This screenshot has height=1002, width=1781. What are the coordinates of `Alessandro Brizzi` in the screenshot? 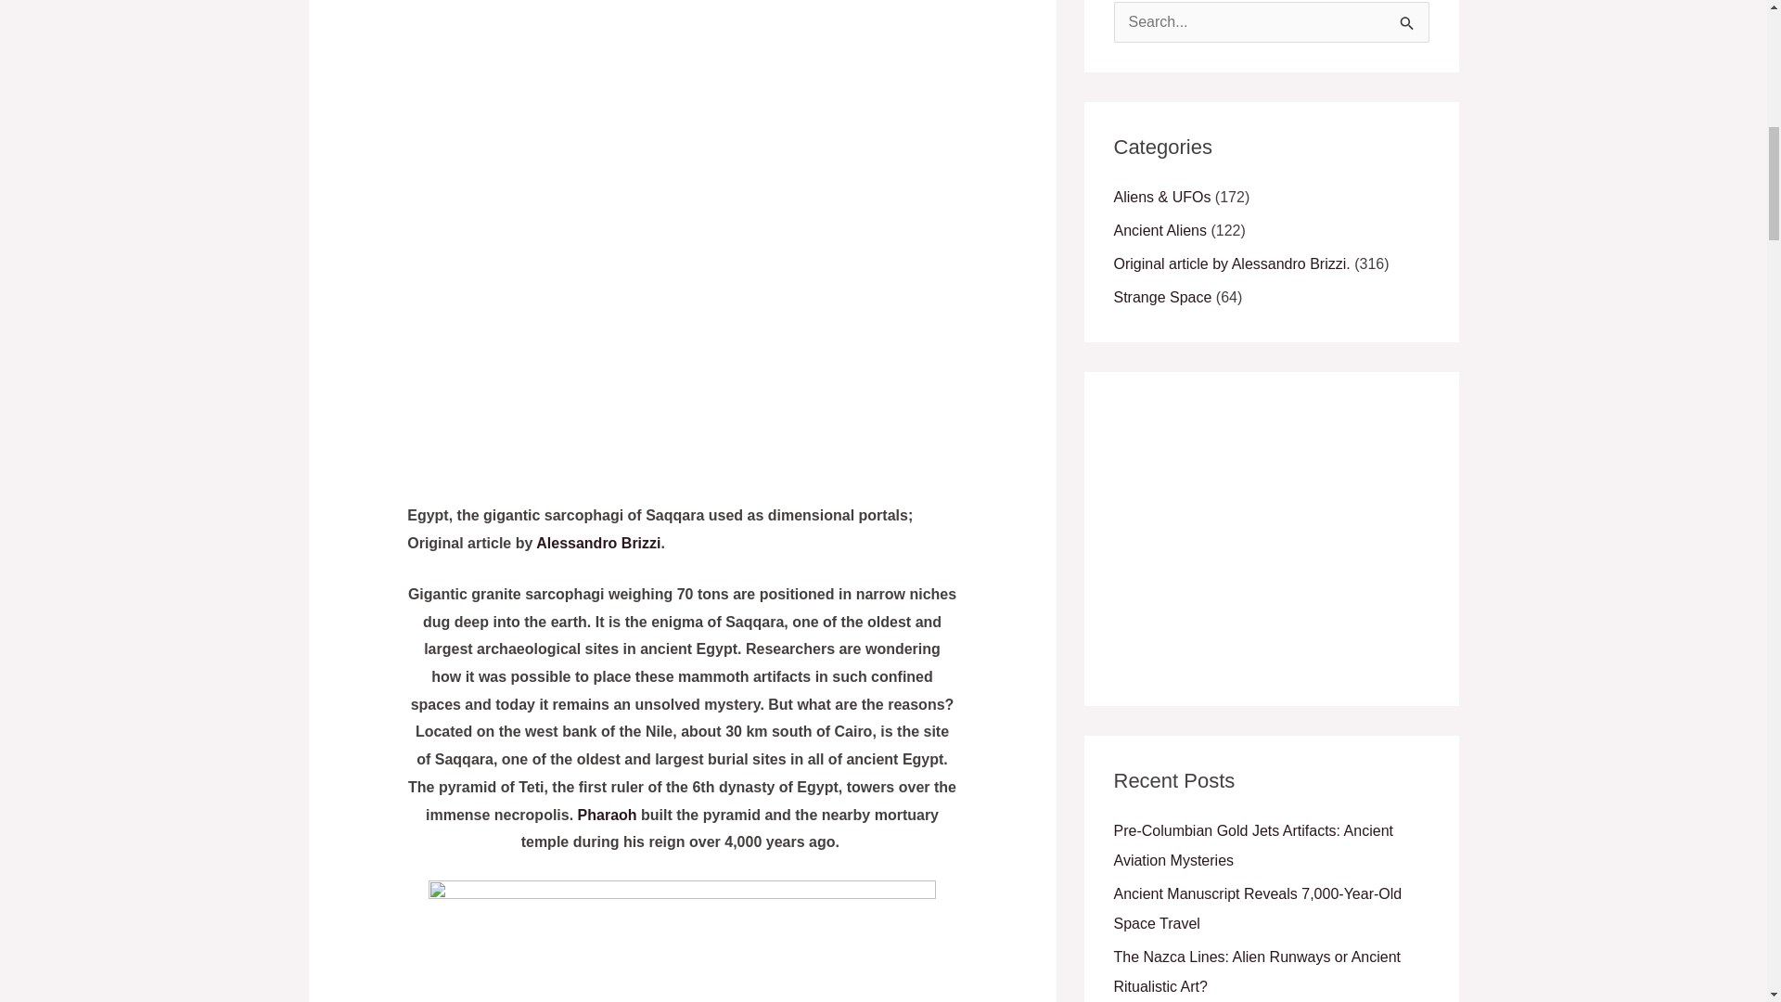 It's located at (597, 543).